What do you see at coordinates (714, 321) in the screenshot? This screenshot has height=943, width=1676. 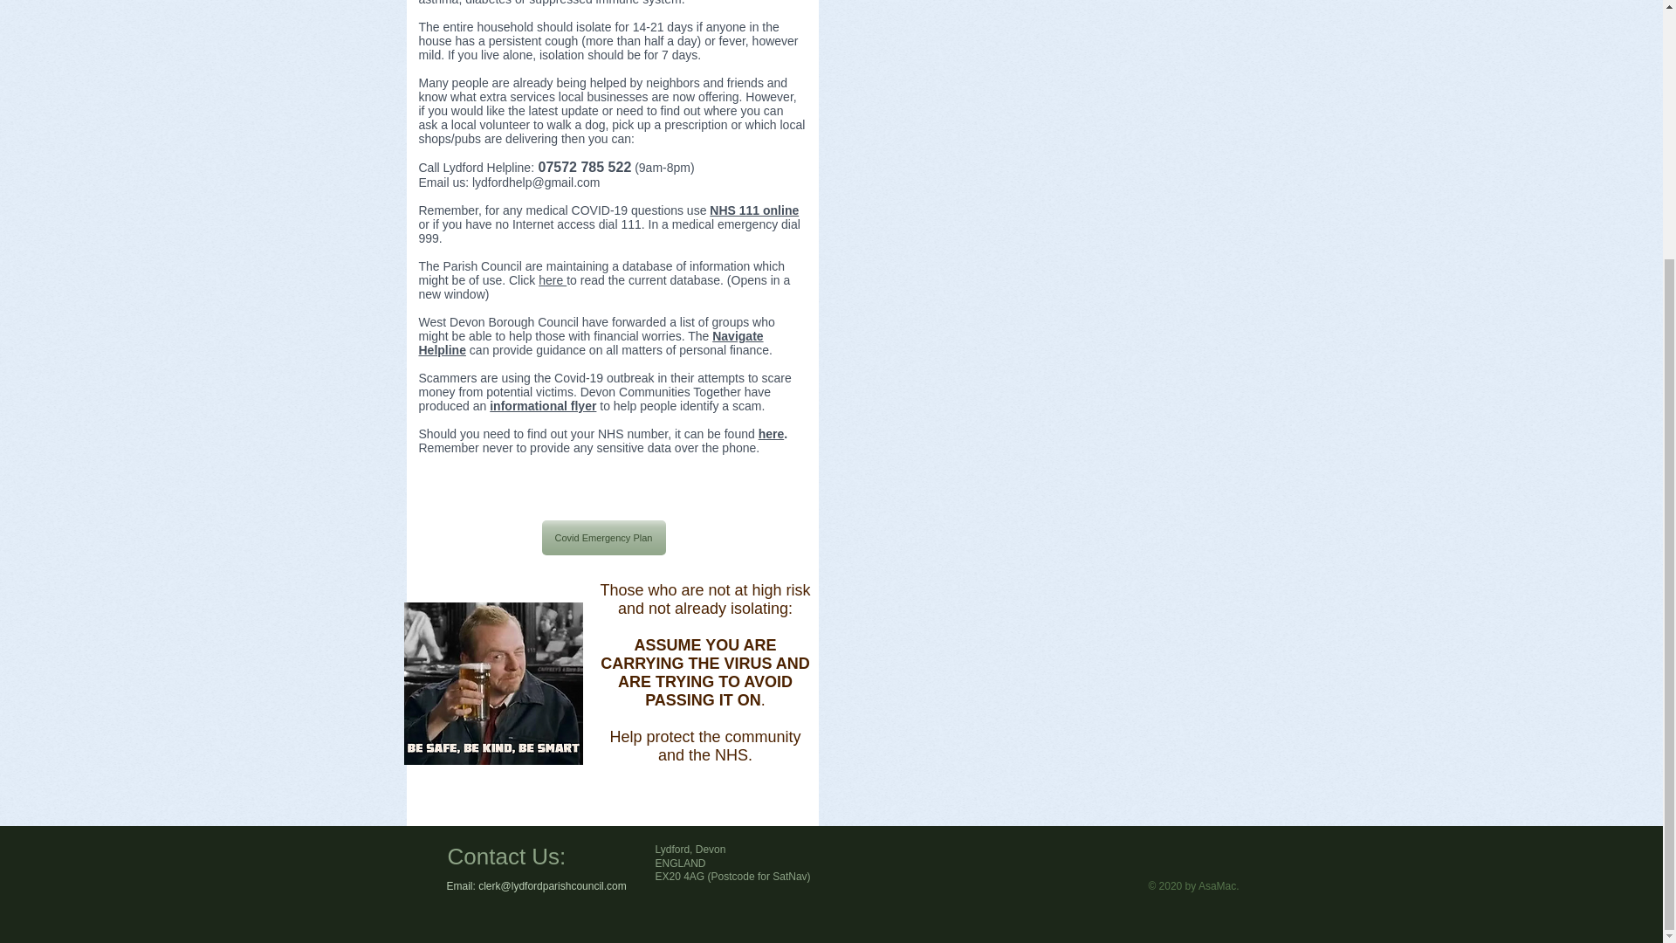 I see `list of groups` at bounding box center [714, 321].